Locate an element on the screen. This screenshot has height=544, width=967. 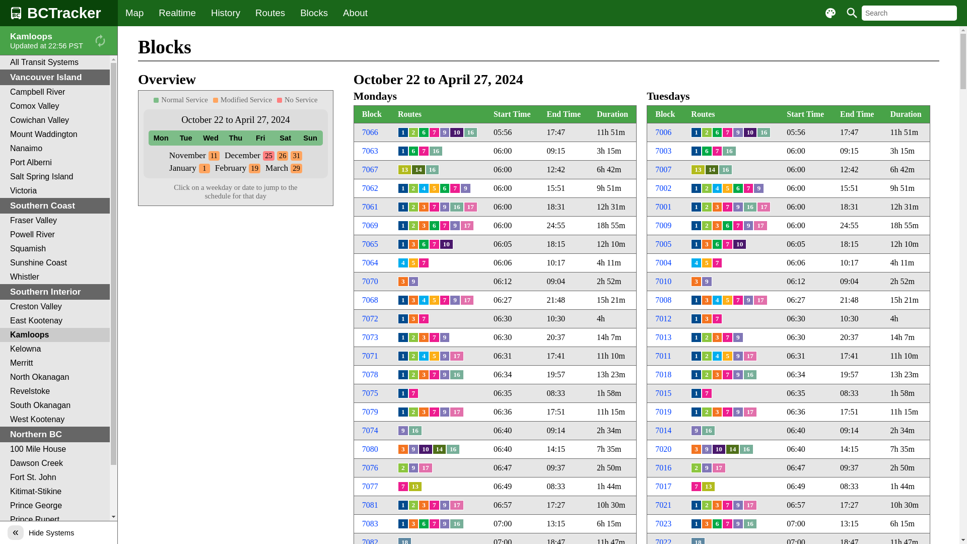
3 is located at coordinates (717, 375).